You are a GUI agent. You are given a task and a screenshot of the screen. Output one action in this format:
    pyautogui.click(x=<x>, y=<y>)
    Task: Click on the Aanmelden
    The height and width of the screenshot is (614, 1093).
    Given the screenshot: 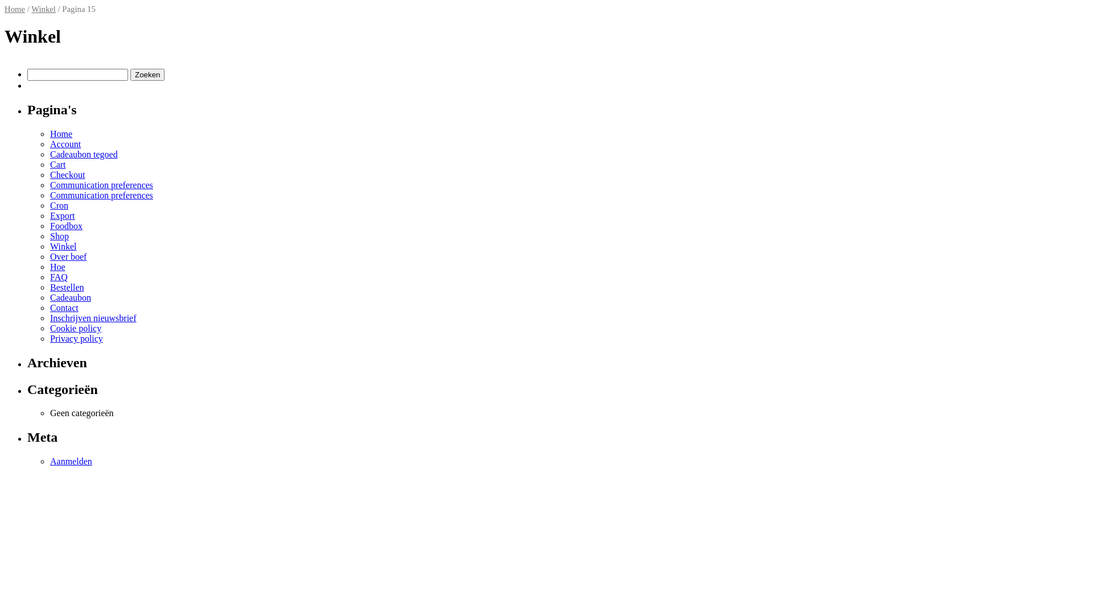 What is the action you would take?
    pyautogui.click(x=71, y=462)
    